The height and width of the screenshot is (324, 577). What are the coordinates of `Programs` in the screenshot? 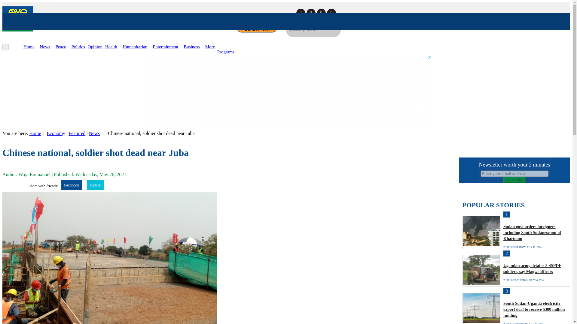 It's located at (226, 52).